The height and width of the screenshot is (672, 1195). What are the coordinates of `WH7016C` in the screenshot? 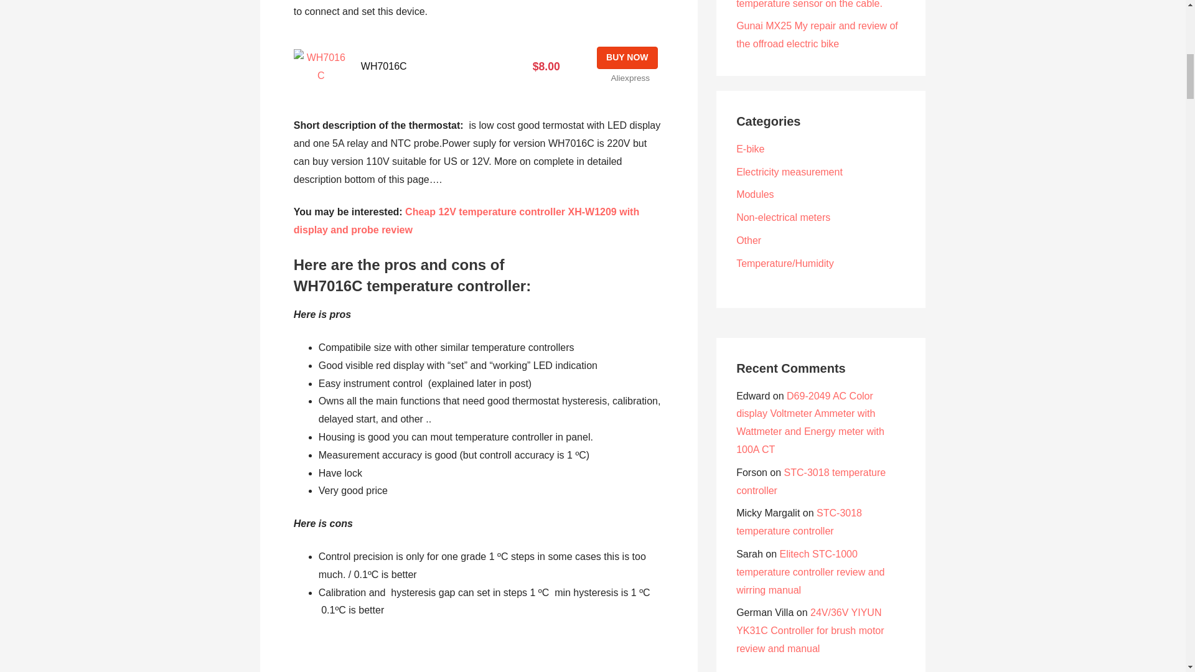 It's located at (383, 66).